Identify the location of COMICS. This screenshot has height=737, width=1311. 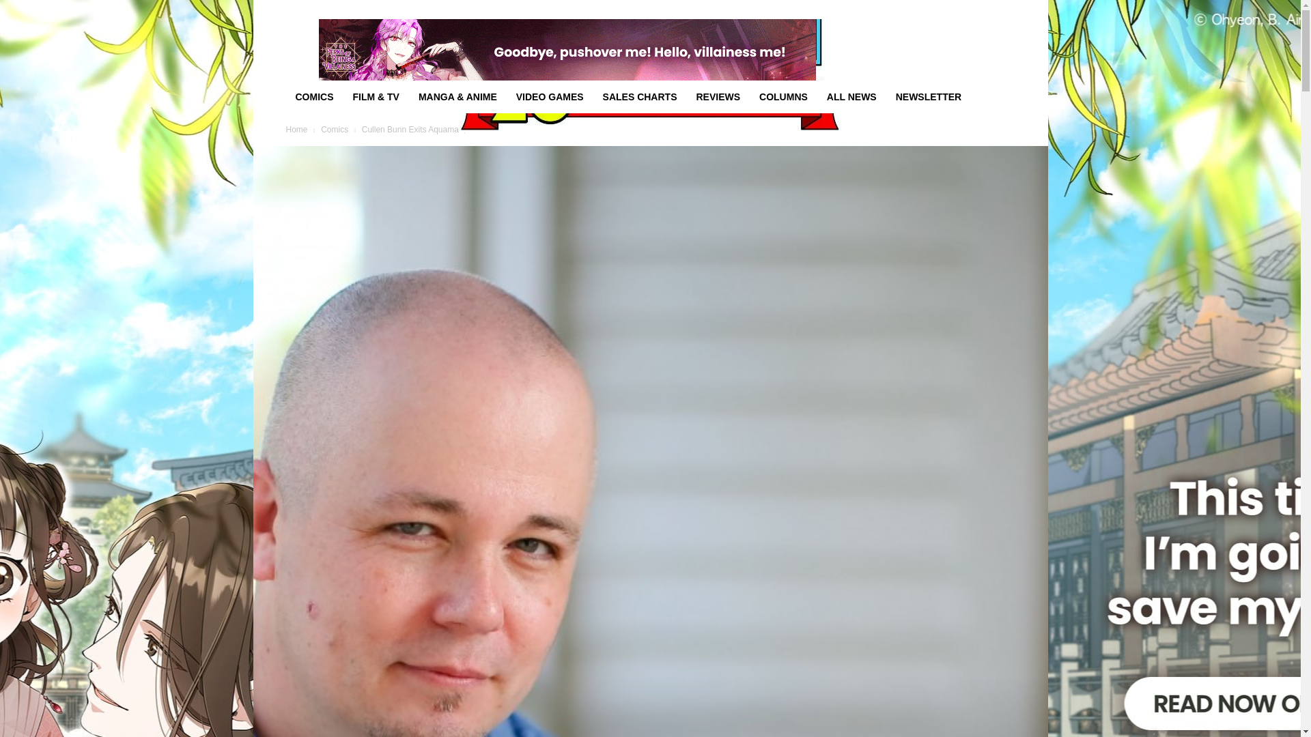
(314, 97).